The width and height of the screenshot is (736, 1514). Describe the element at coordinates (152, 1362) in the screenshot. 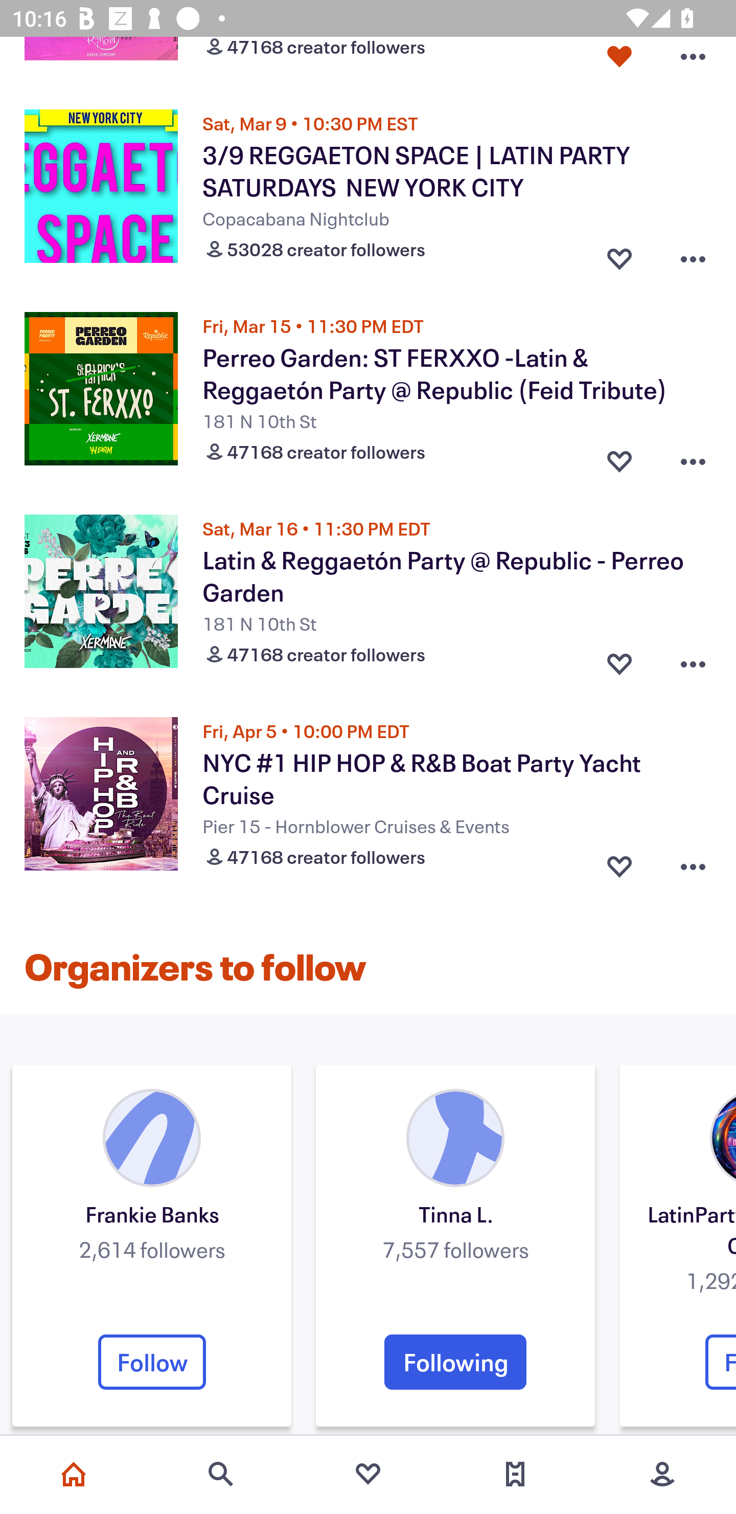

I see `Follow Organizer's follow button` at that location.